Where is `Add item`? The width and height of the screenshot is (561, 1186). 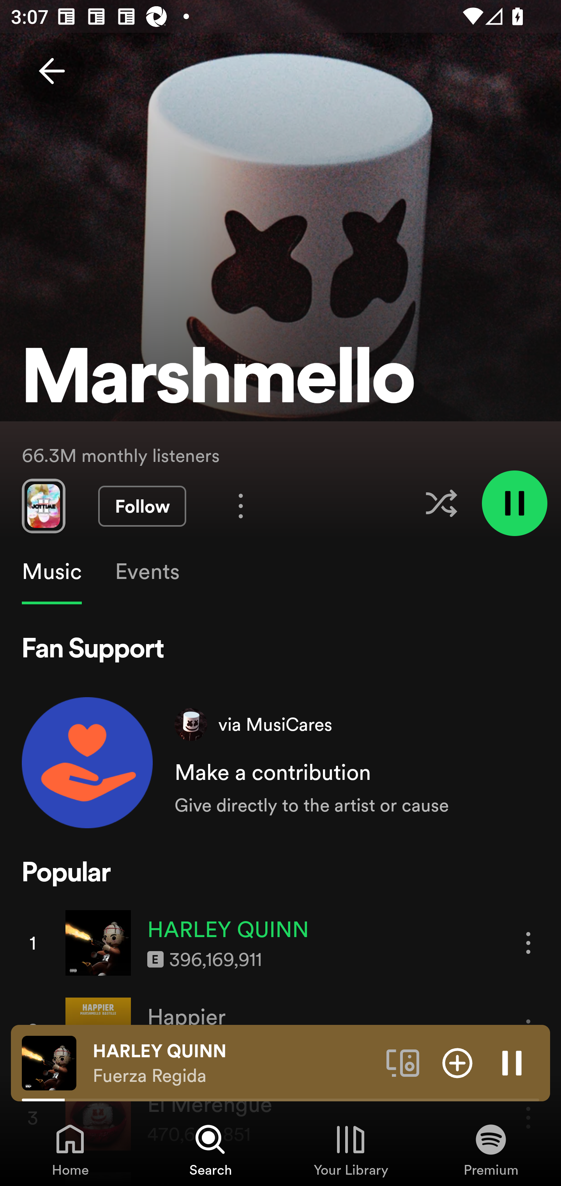
Add item is located at coordinates (457, 1062).